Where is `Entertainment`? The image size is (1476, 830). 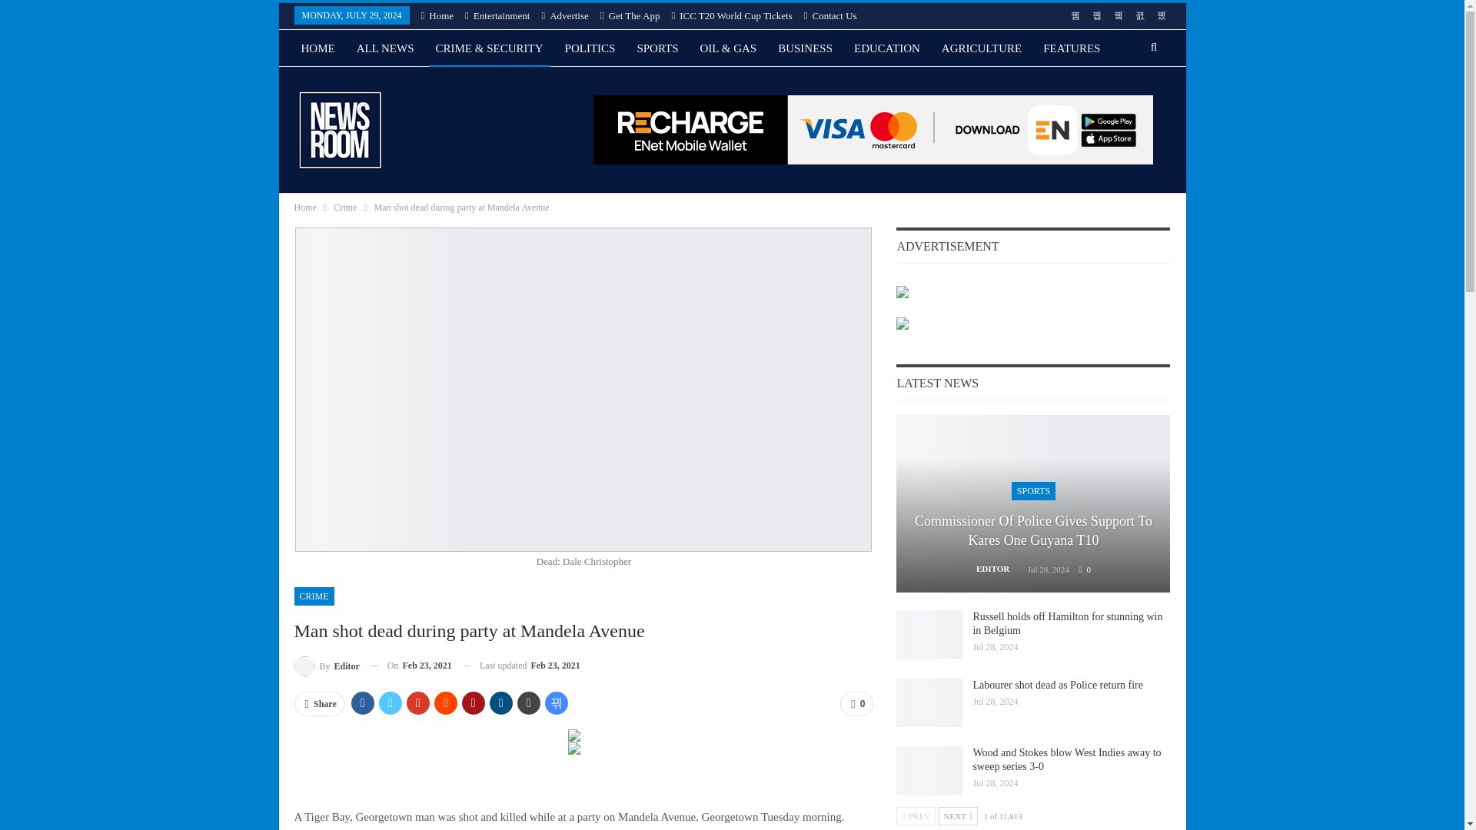 Entertainment is located at coordinates (497, 15).